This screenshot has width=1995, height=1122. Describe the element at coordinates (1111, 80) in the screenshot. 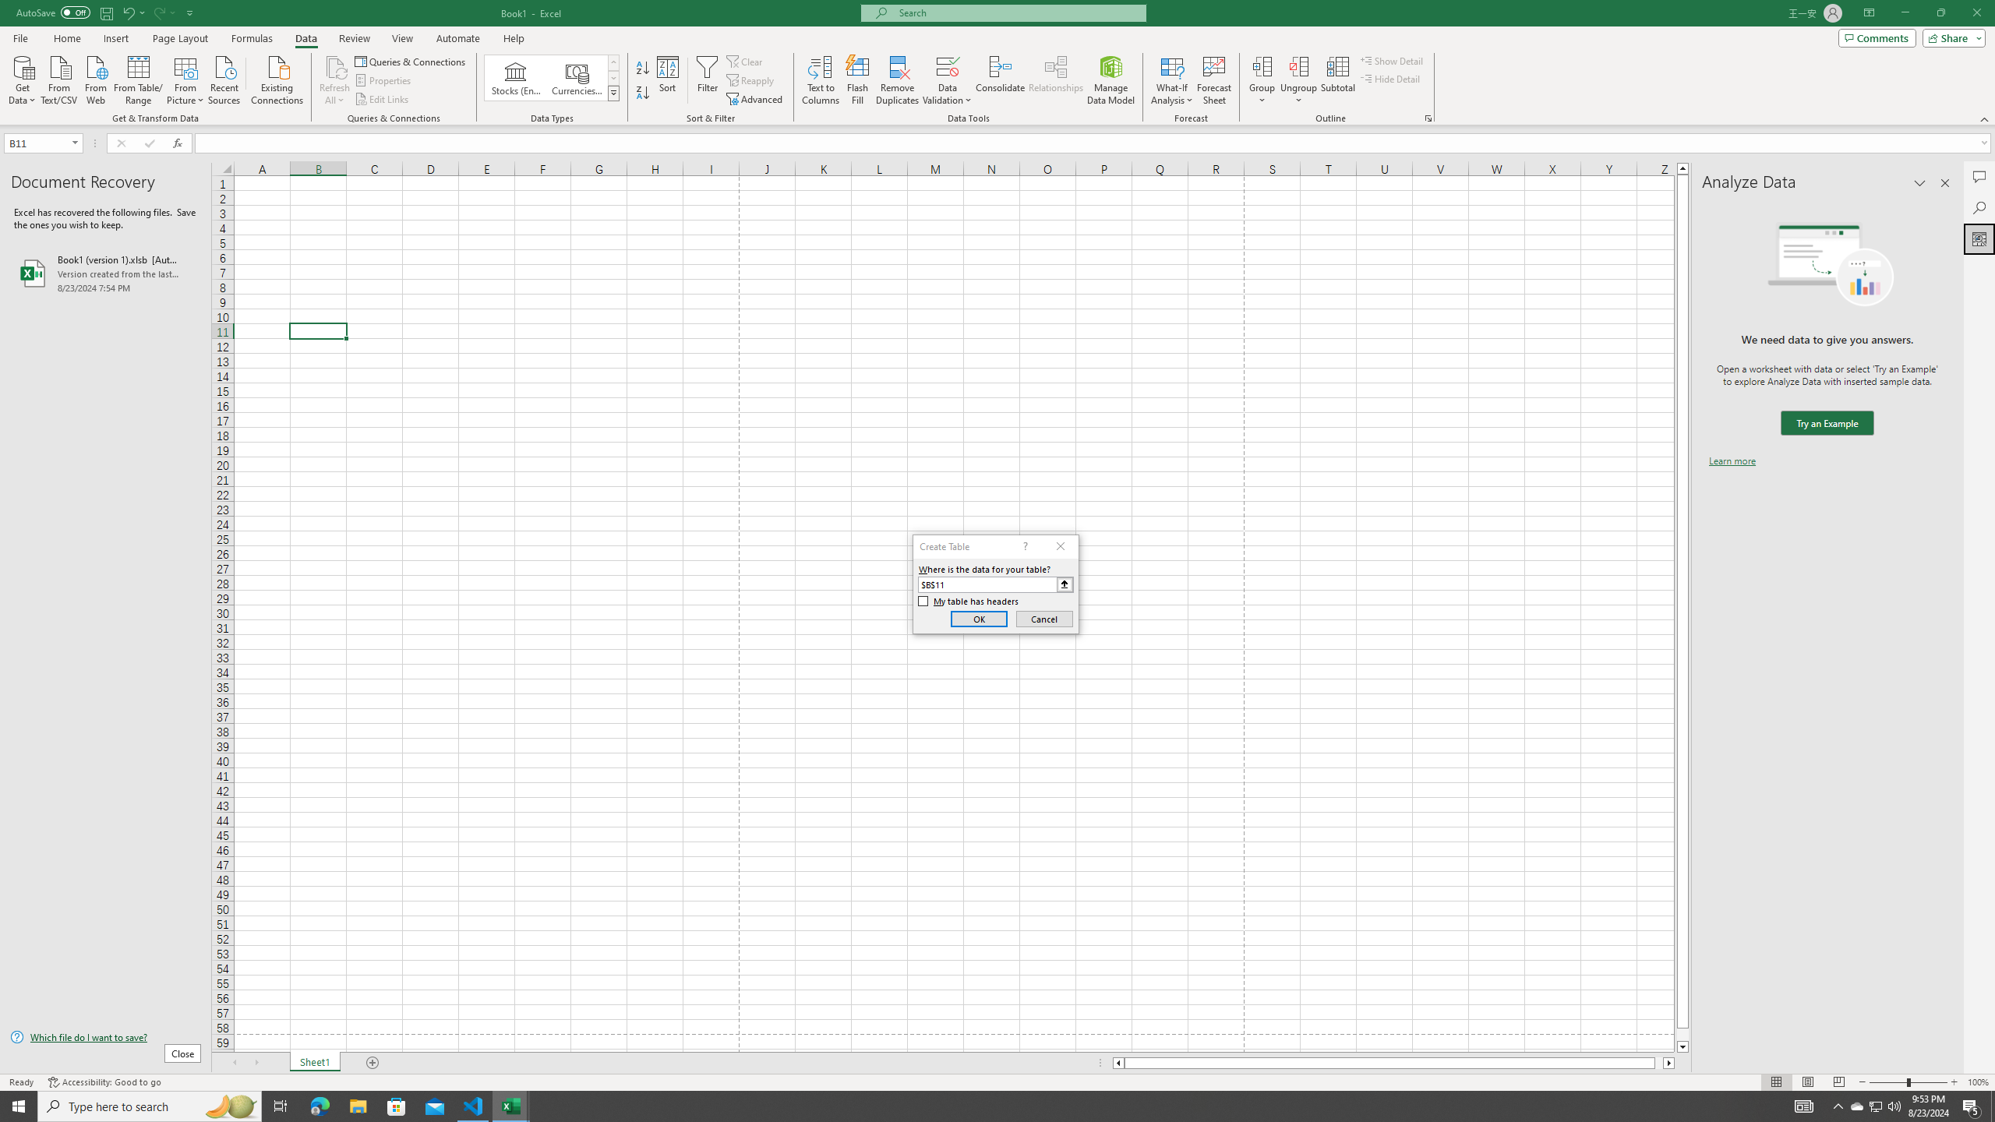

I see `Manage Data Model` at that location.